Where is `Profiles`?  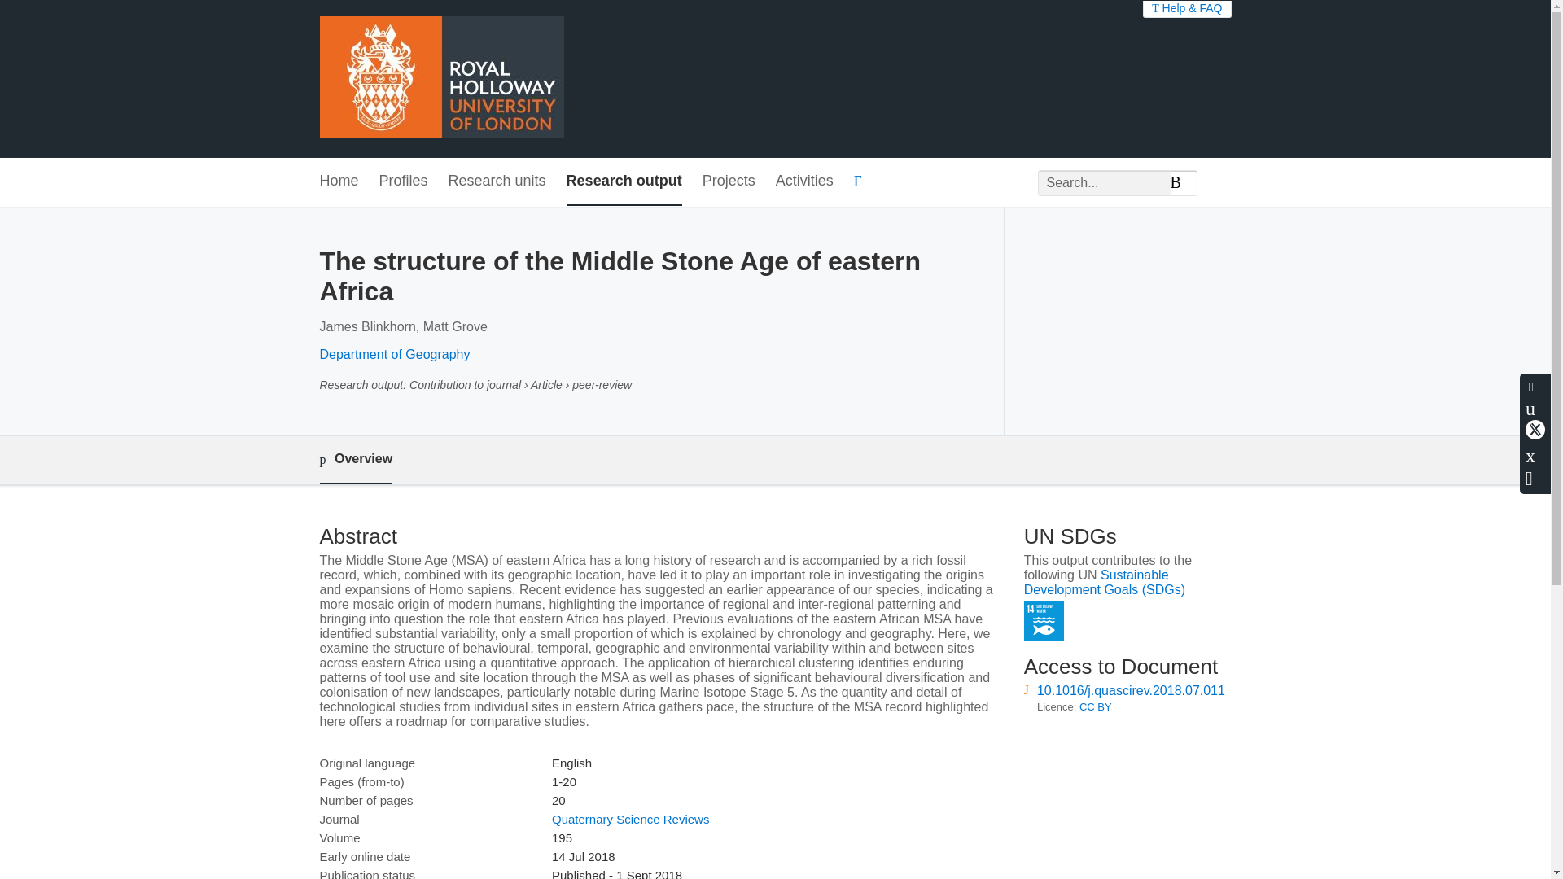
Profiles is located at coordinates (404, 181).